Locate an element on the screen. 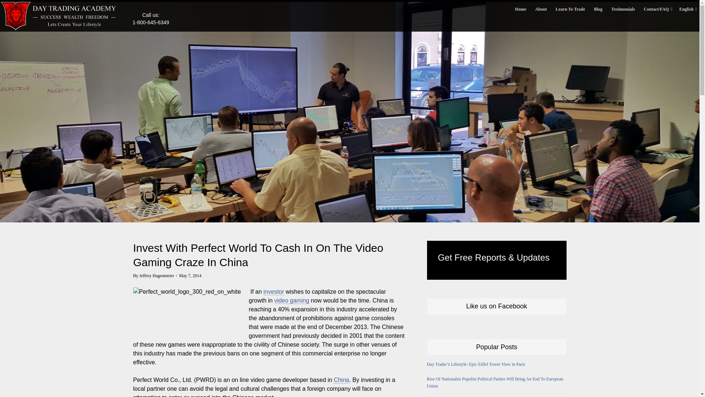 The width and height of the screenshot is (705, 397). Home is located at coordinates (521, 9).